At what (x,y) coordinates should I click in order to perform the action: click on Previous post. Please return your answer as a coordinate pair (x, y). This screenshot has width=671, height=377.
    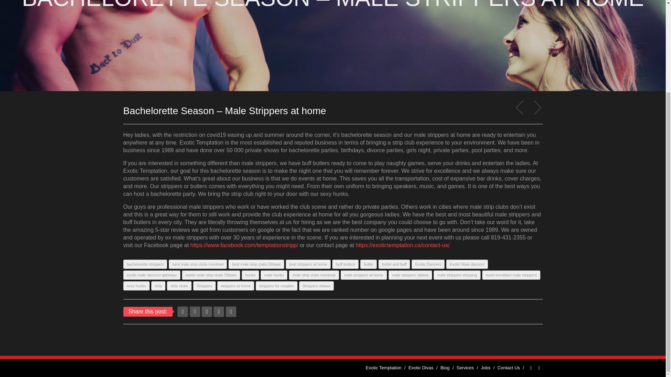
    Looking at the image, I should click on (521, 108).